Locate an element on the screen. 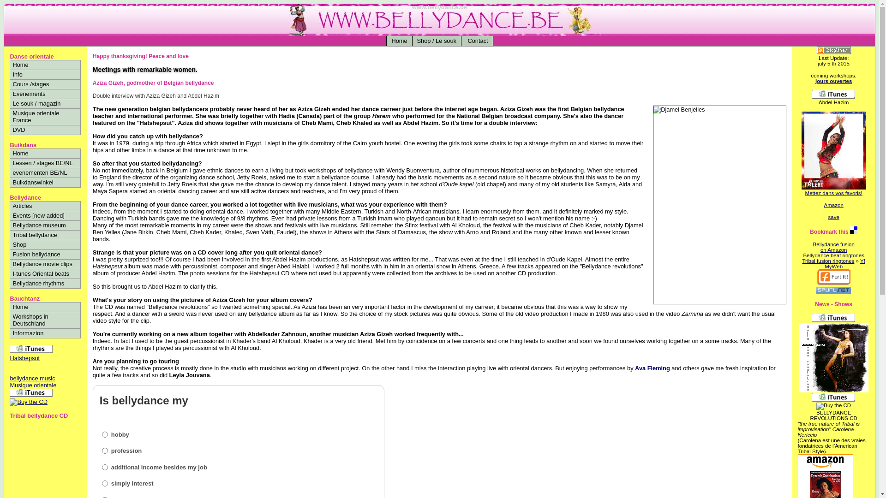  Musique orientale is located at coordinates (33, 385).